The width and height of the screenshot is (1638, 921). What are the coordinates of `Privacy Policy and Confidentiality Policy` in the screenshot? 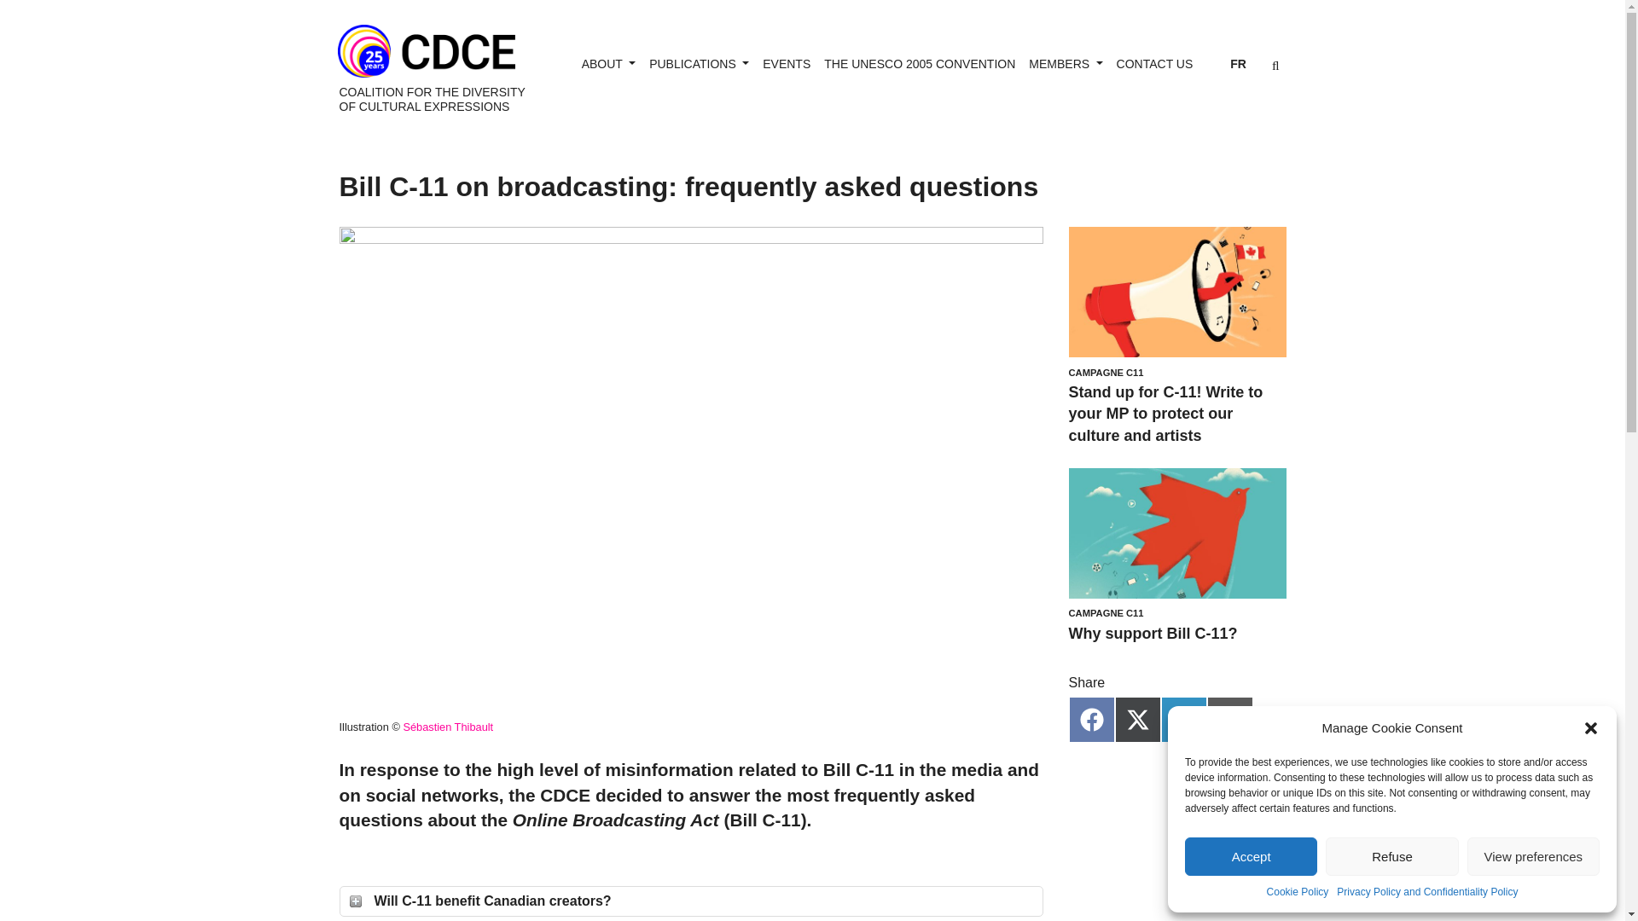 It's located at (1426, 892).